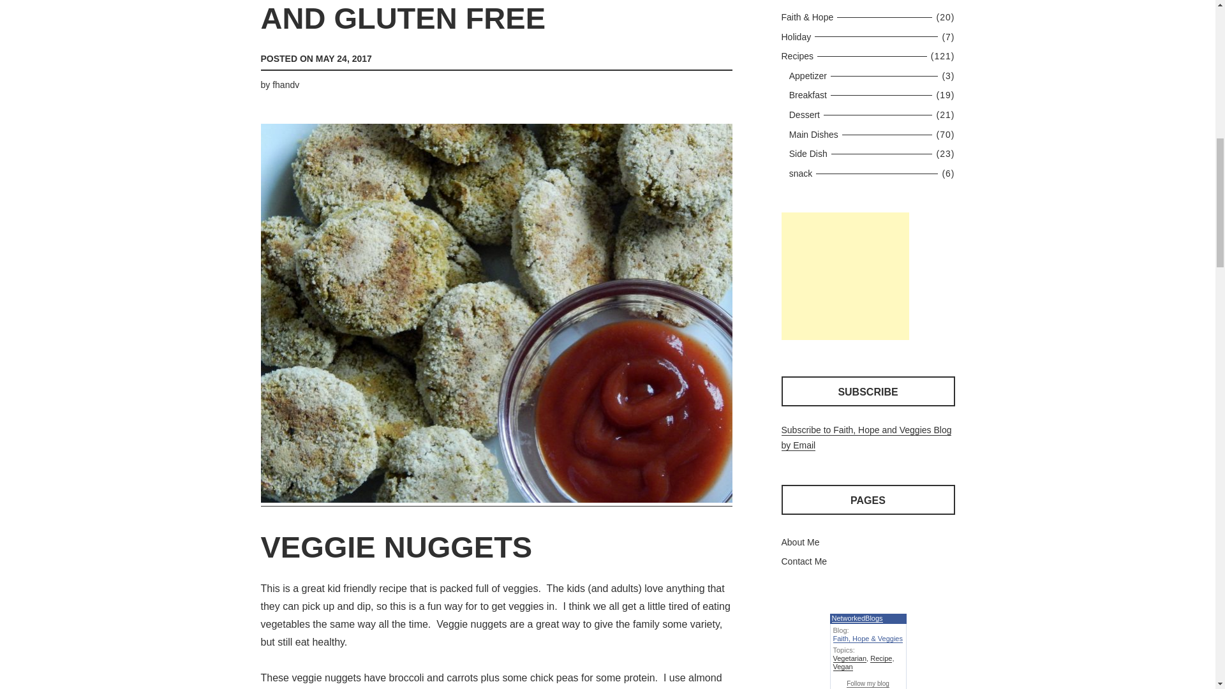  What do you see at coordinates (799, 56) in the screenshot?
I see `Recipes` at bounding box center [799, 56].